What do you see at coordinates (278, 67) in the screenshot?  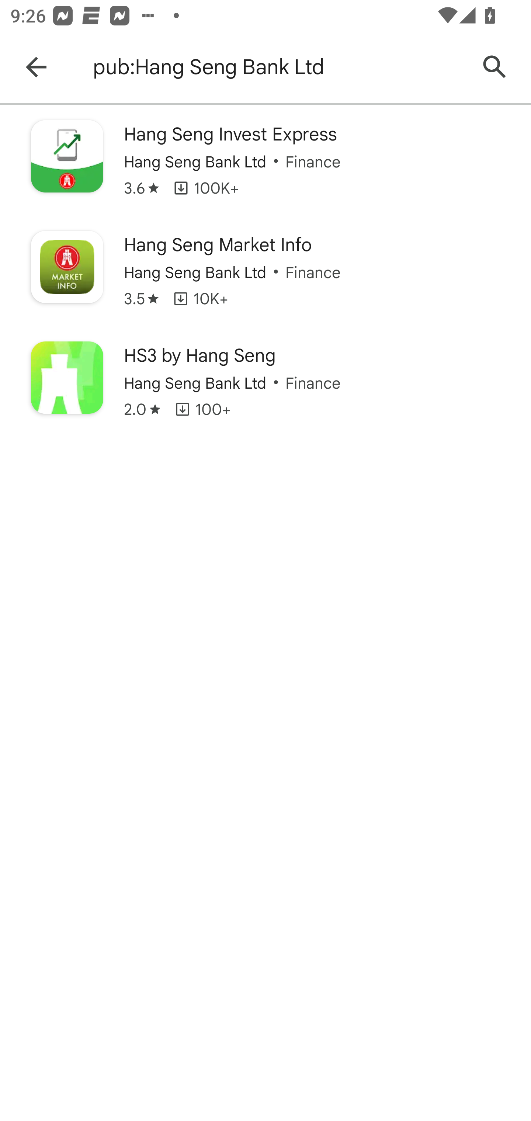 I see `pub:Hang Seng Bank Ltd` at bounding box center [278, 67].